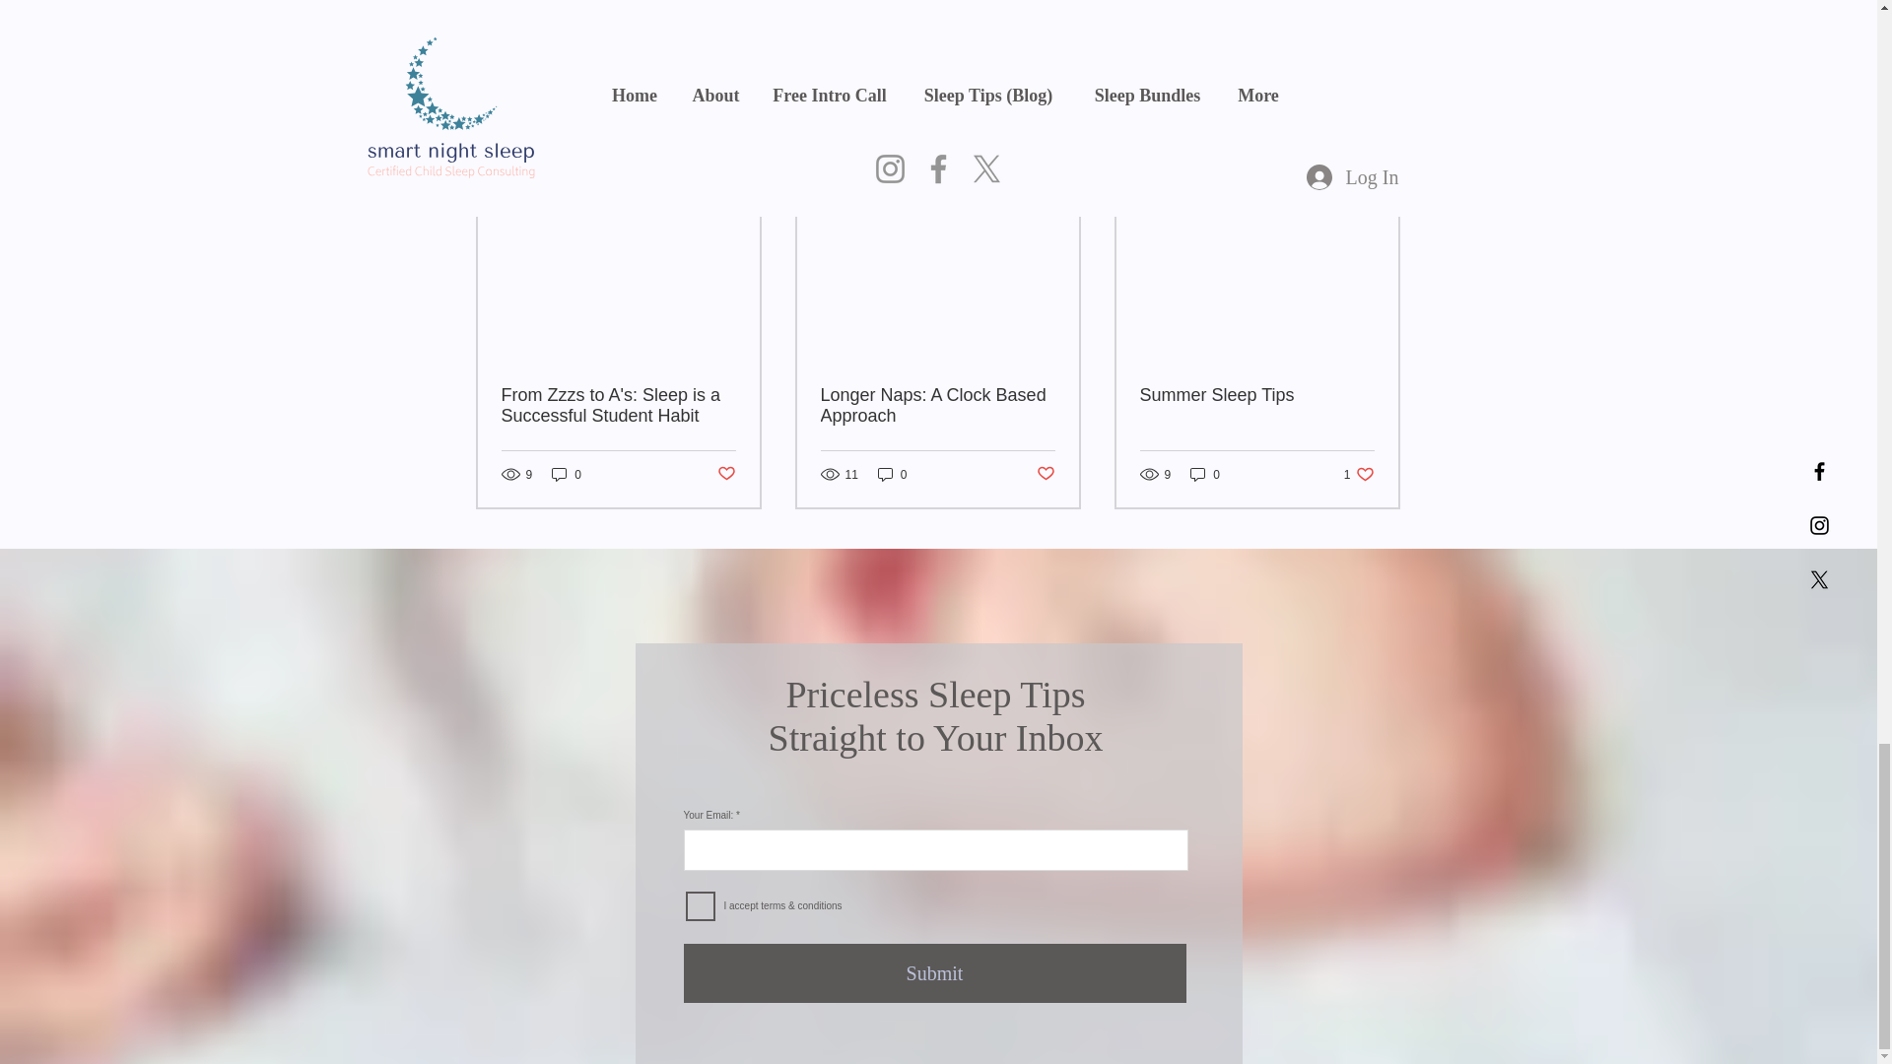 The width and height of the screenshot is (1892, 1064). Describe the element at coordinates (1287, 58) in the screenshot. I see `See All` at that location.